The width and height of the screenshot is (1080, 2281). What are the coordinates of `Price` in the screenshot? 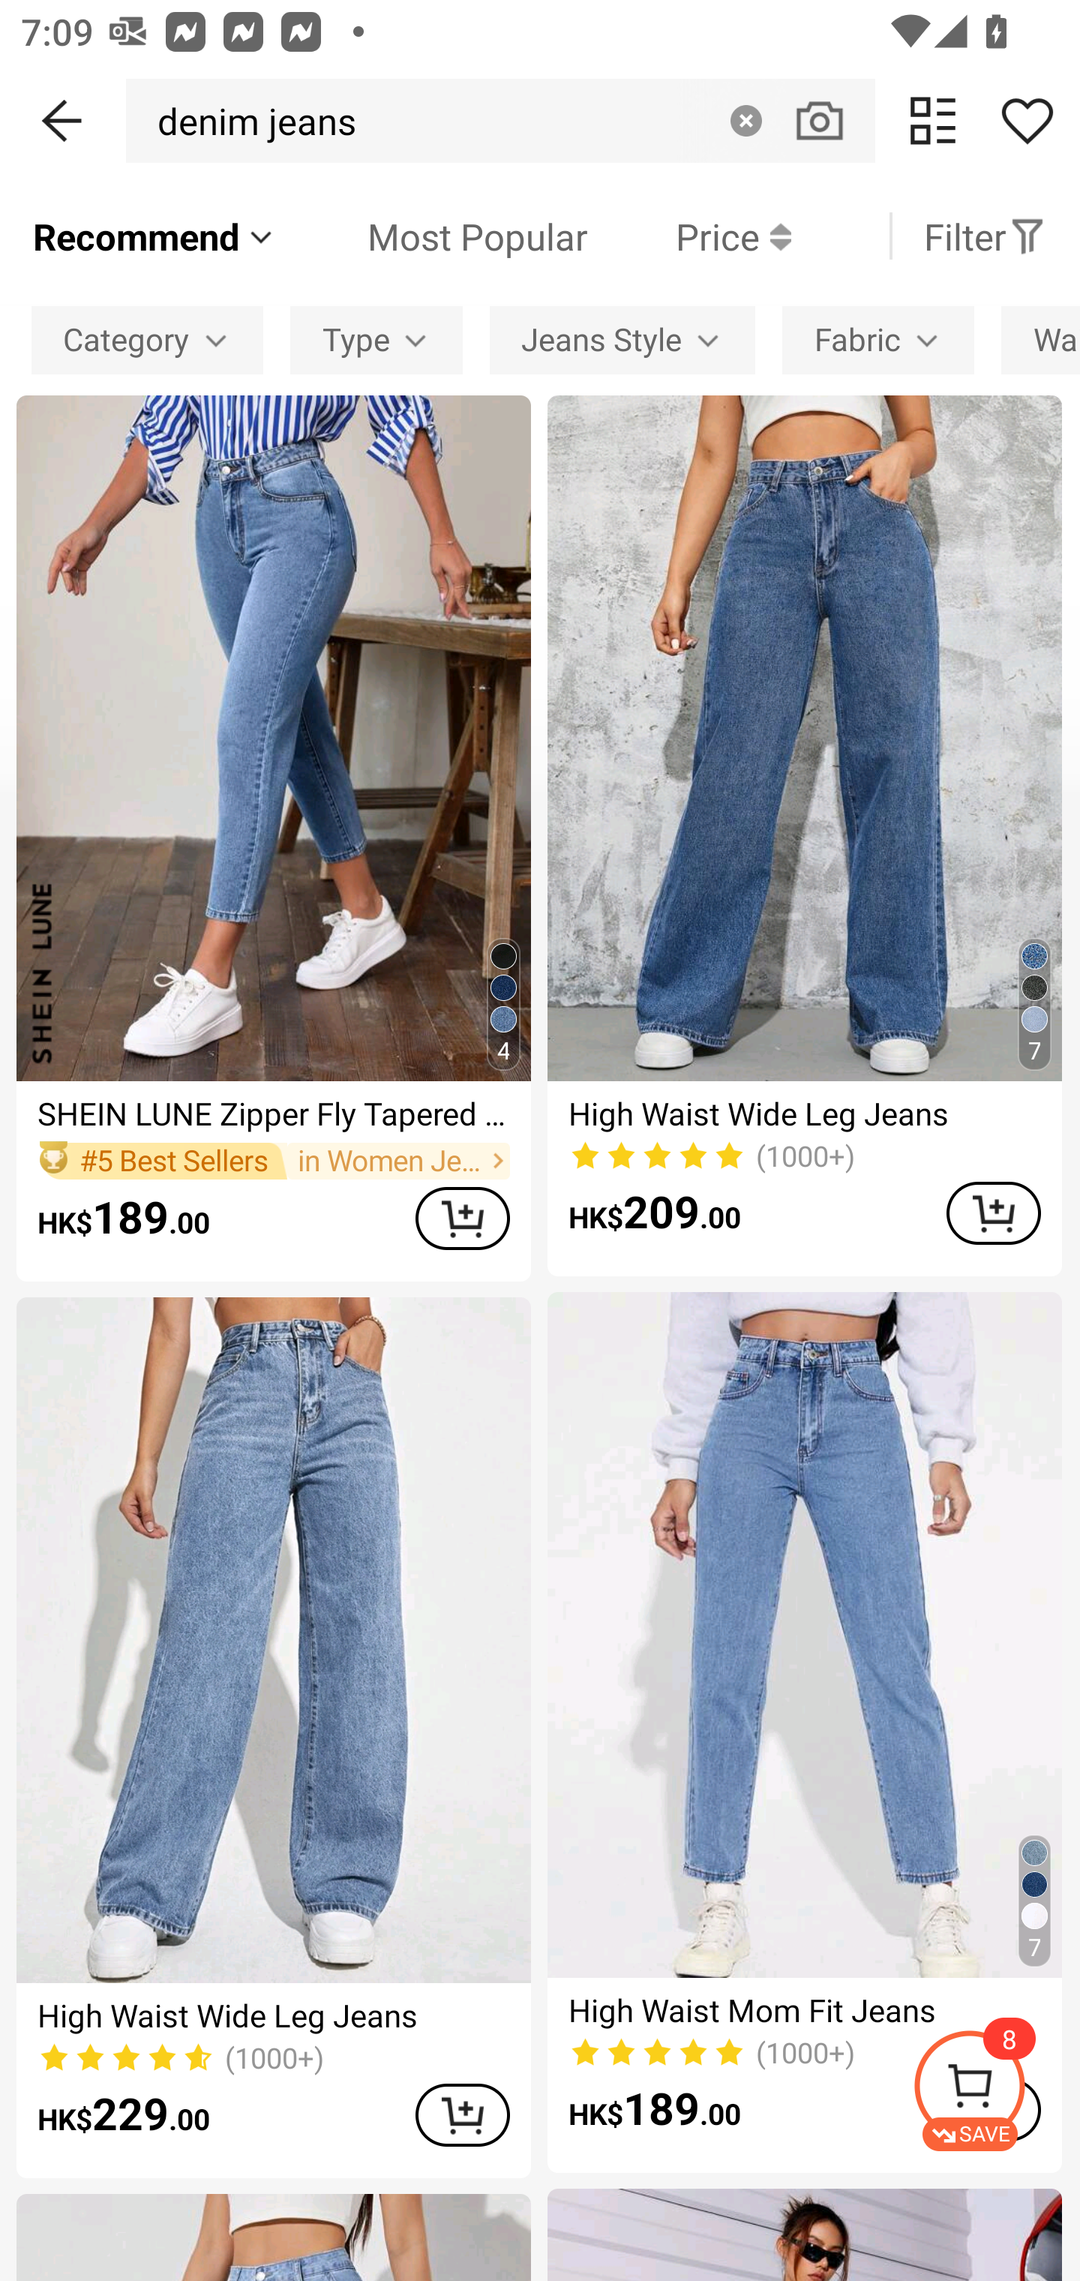 It's located at (689, 236).